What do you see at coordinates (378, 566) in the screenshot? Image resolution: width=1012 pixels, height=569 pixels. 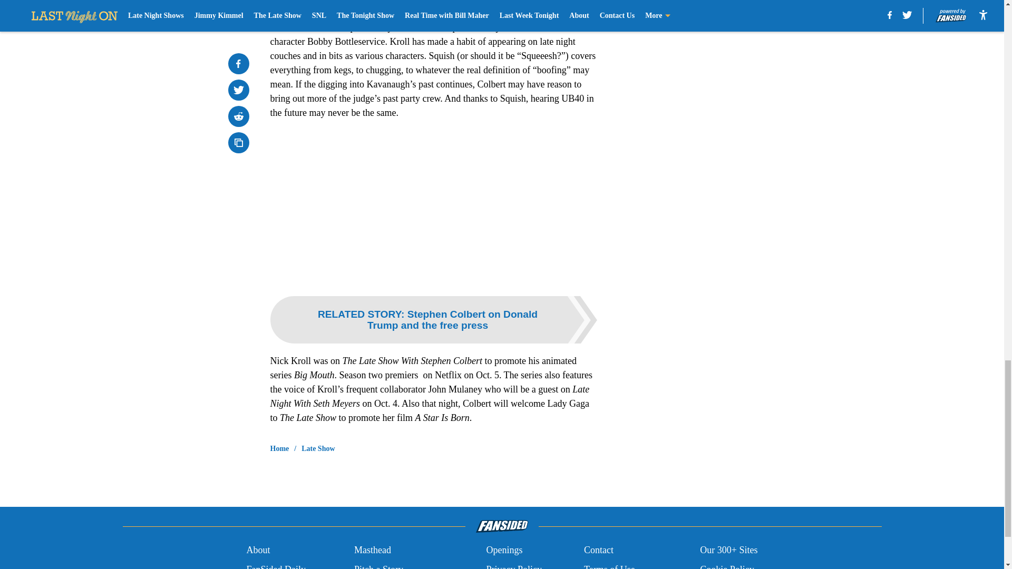 I see `Pitch a Story` at bounding box center [378, 566].